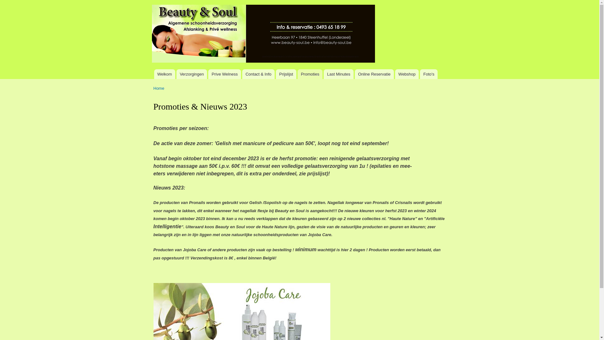 The height and width of the screenshot is (340, 604). I want to click on Webshop, so click(407, 74).